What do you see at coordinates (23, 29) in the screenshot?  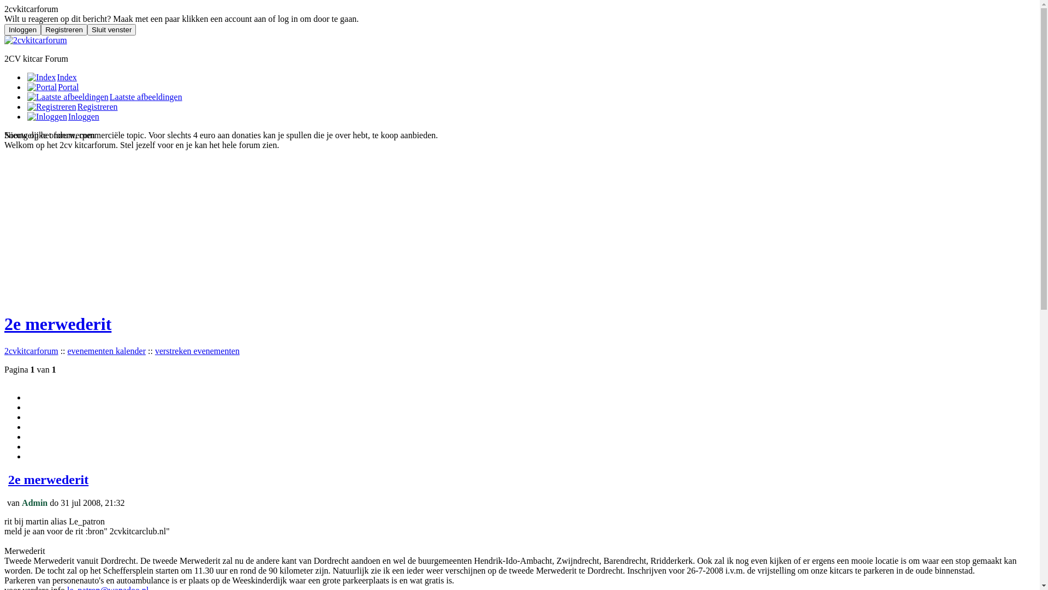 I see `Inloggen` at bounding box center [23, 29].